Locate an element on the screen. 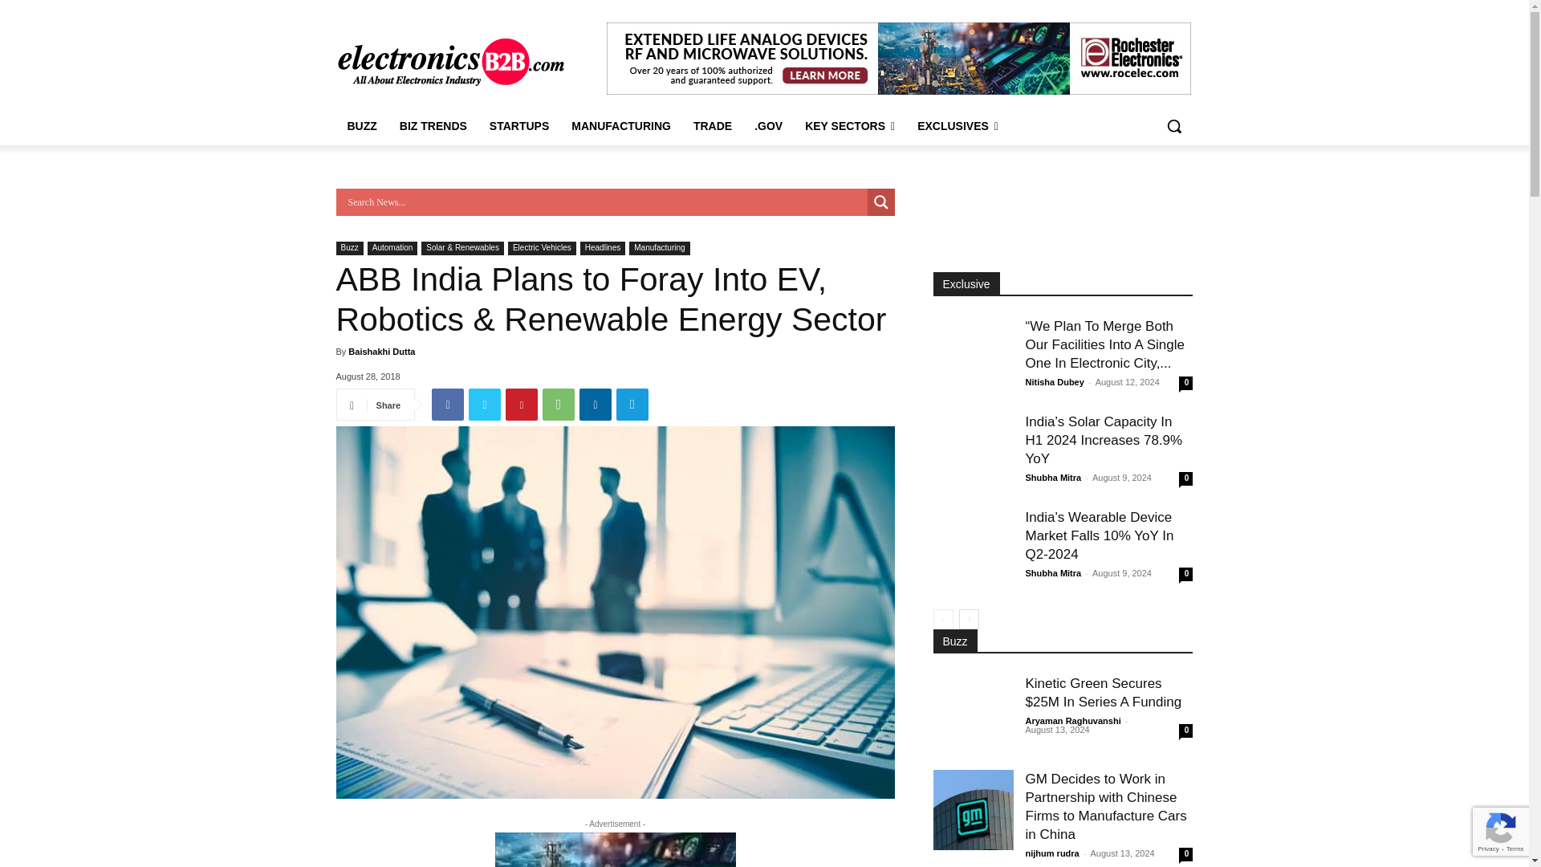  KEY SECTORS is located at coordinates (849, 125).